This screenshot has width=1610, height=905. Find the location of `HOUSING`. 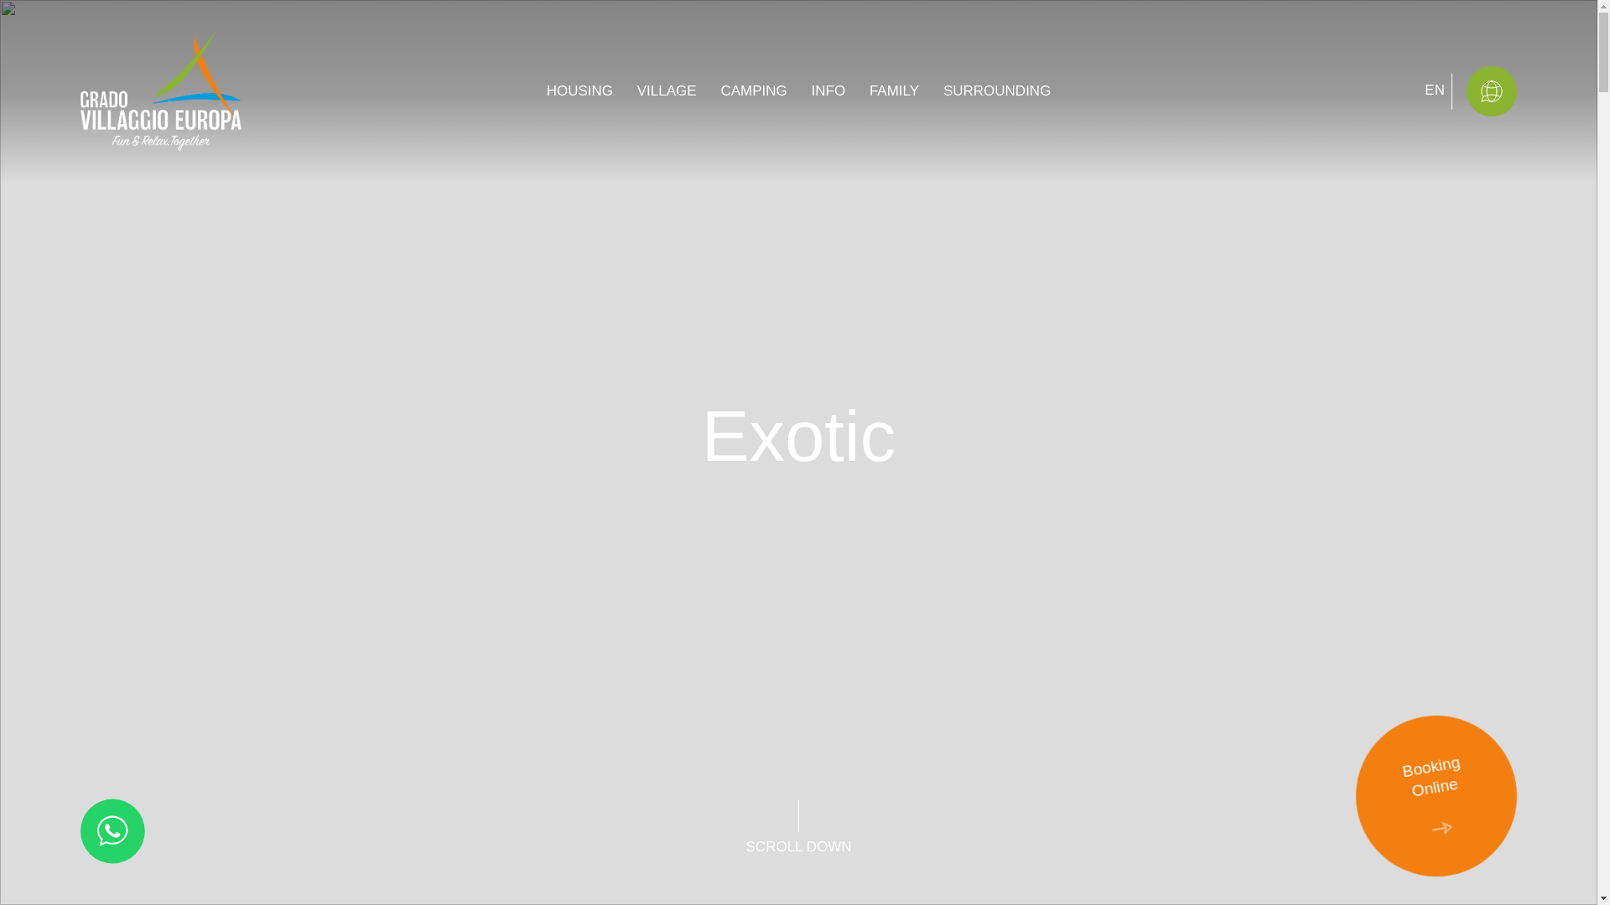

HOUSING is located at coordinates (1423, 783).